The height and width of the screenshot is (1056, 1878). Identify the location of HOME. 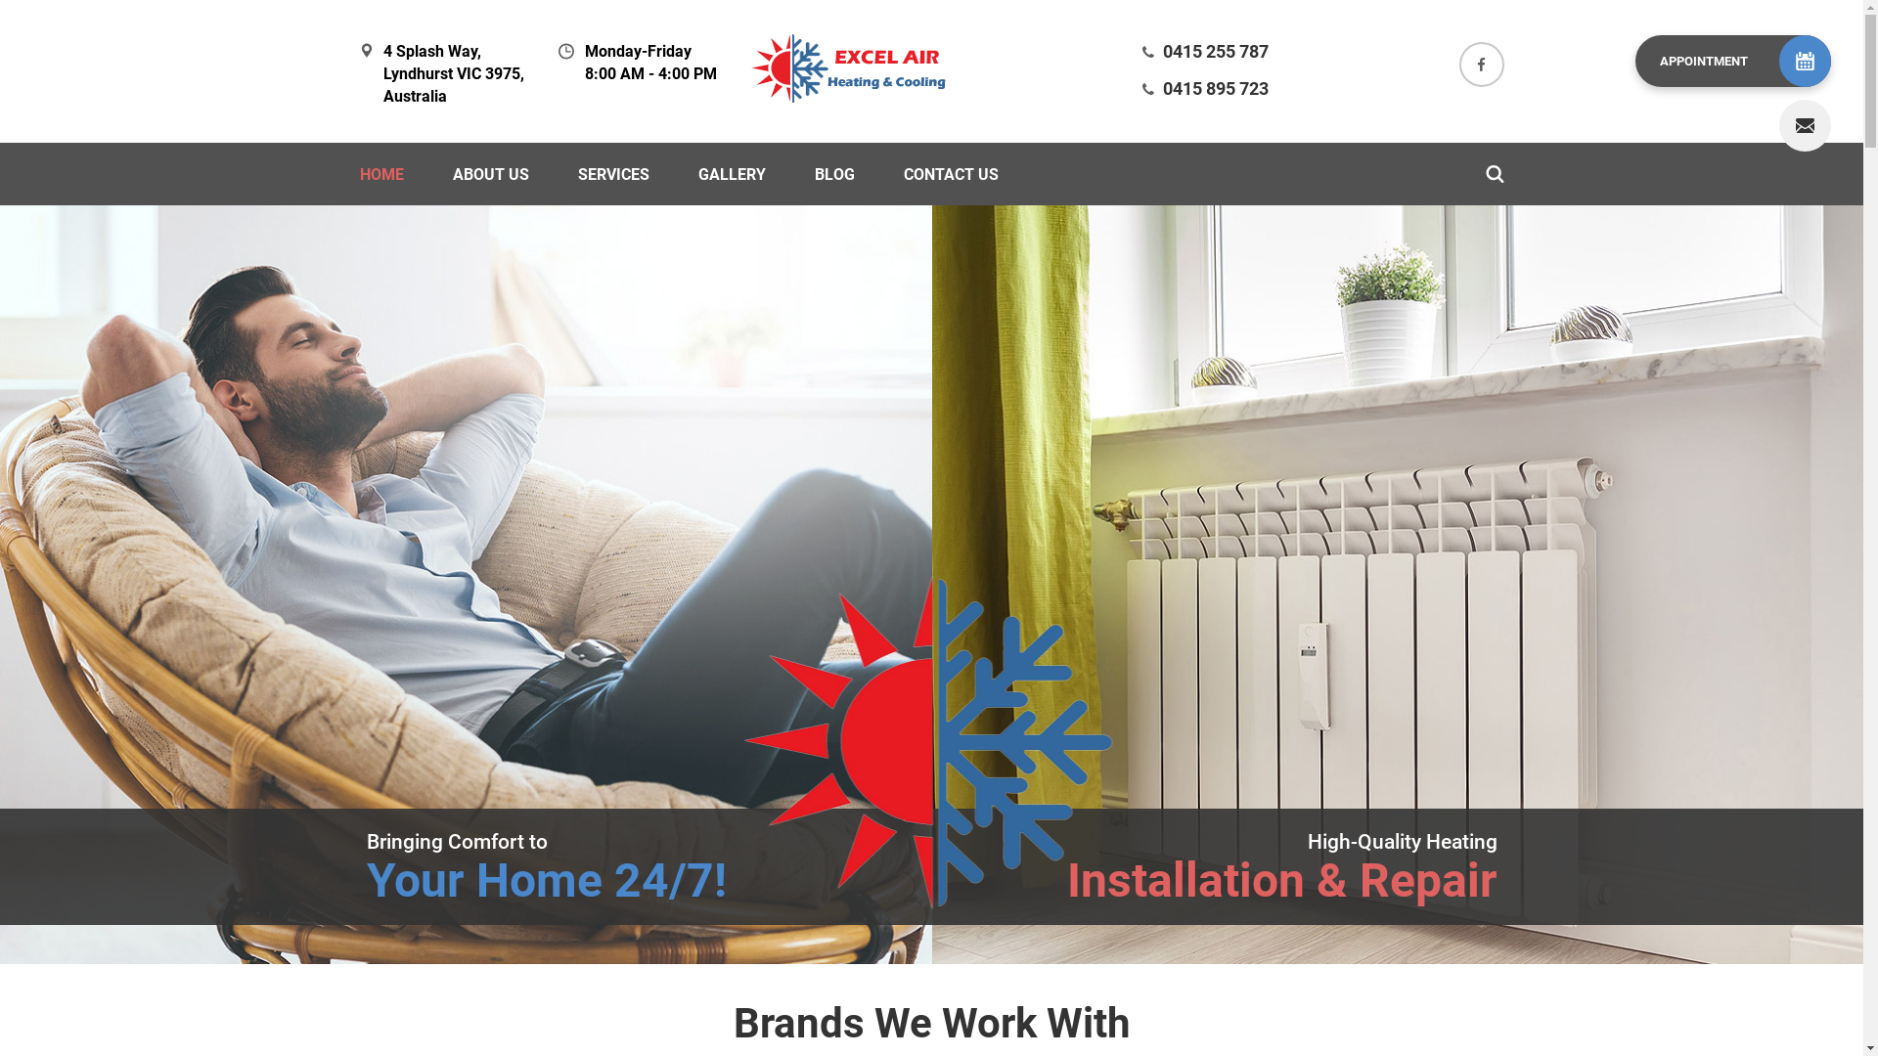
(381, 174).